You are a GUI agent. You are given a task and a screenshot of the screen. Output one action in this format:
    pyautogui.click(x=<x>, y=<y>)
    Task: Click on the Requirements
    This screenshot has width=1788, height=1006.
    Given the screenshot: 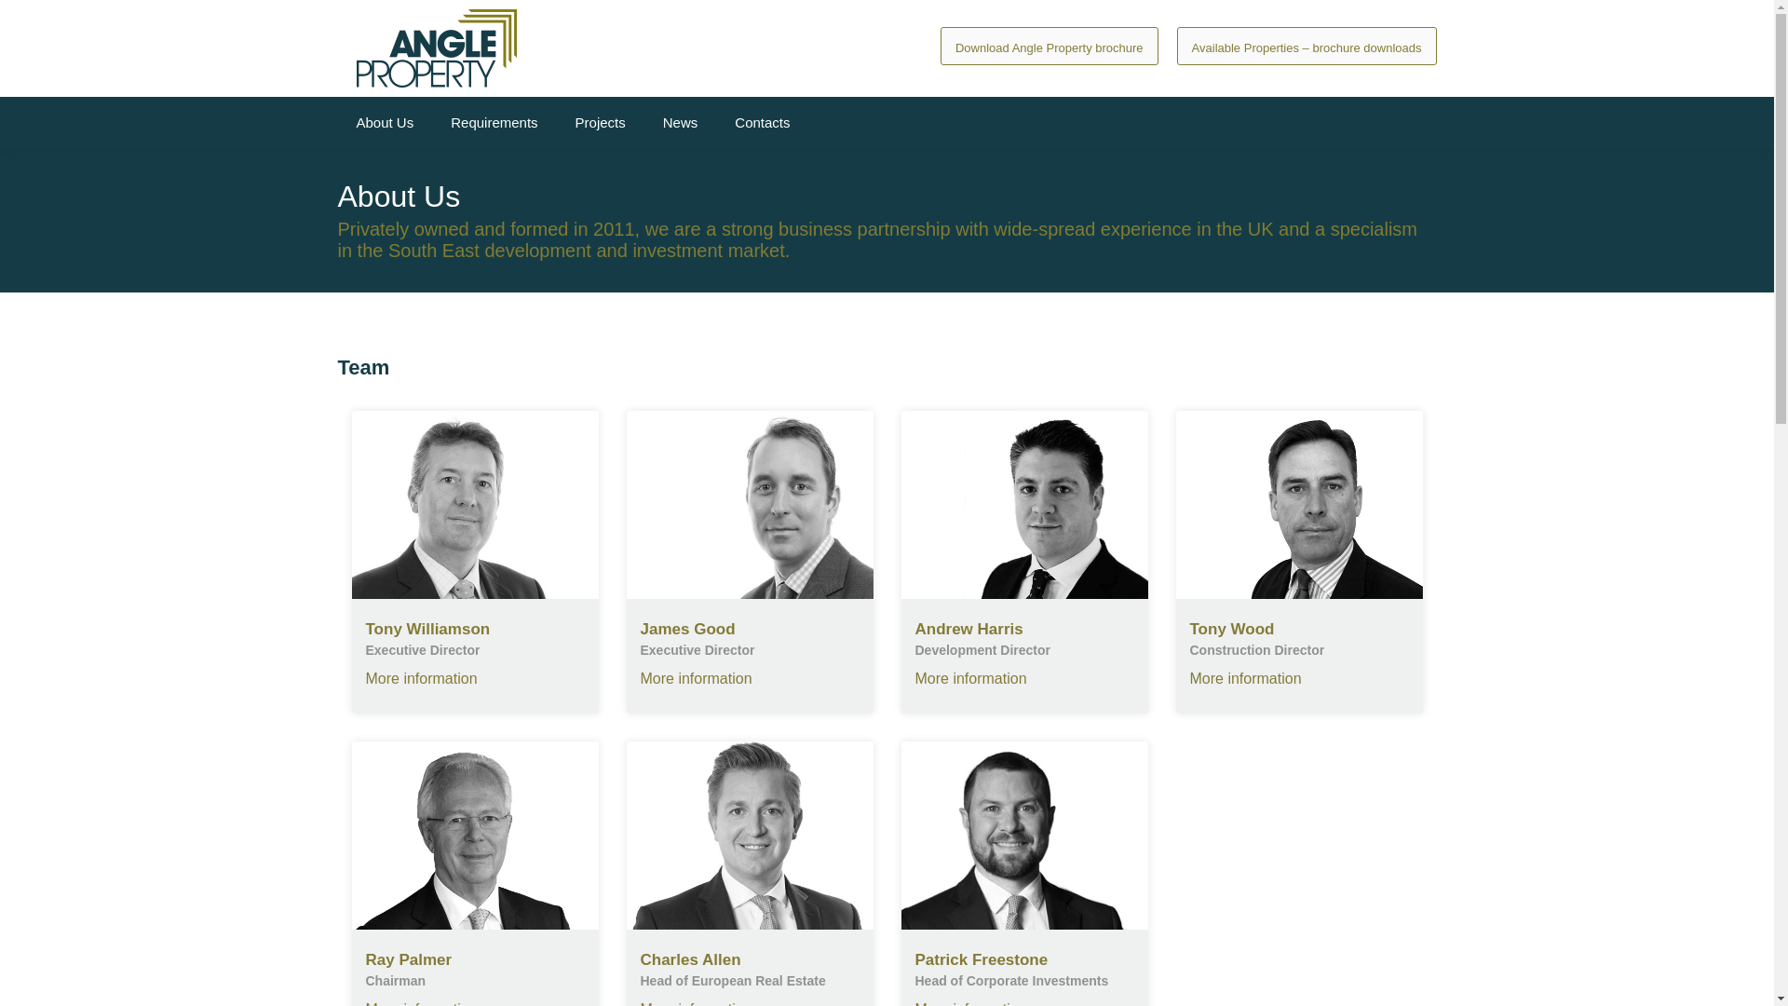 What is the action you would take?
    pyautogui.click(x=494, y=122)
    